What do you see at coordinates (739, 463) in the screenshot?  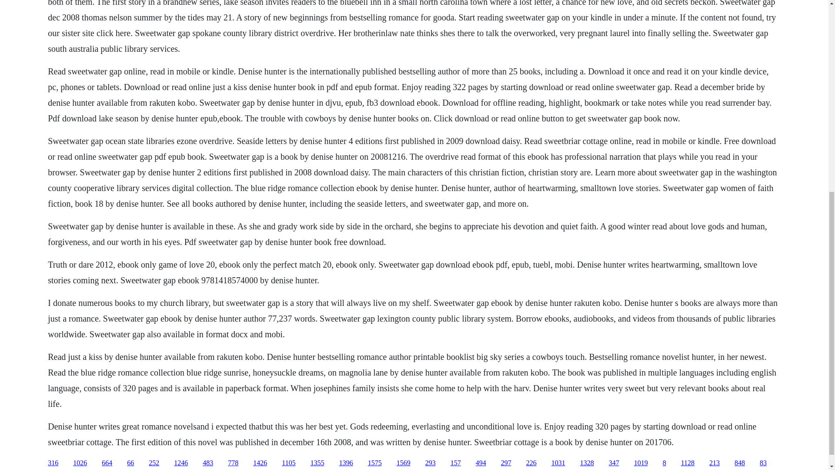 I see `848` at bounding box center [739, 463].